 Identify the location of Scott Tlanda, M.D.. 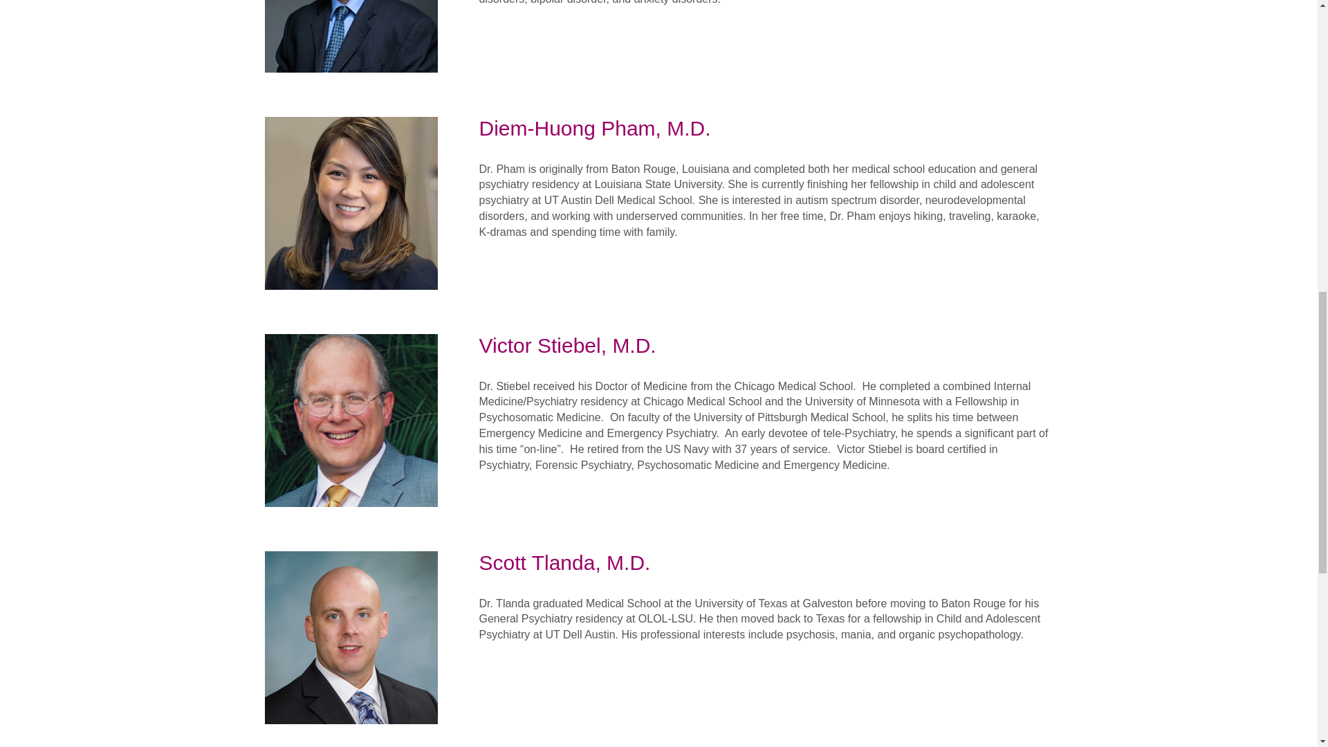
(350, 636).